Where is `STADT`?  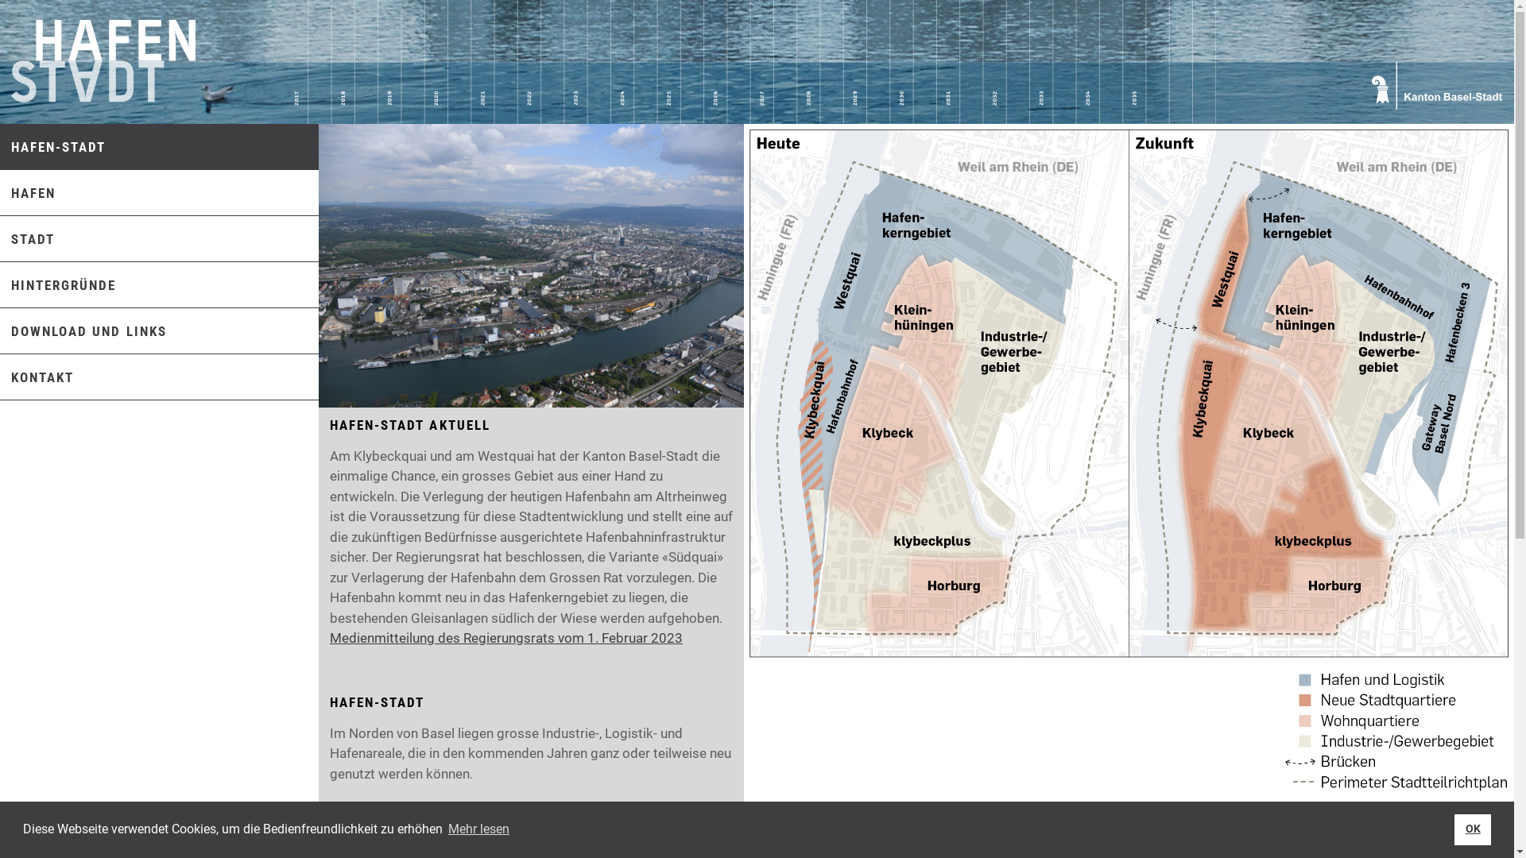 STADT is located at coordinates (27, 239).